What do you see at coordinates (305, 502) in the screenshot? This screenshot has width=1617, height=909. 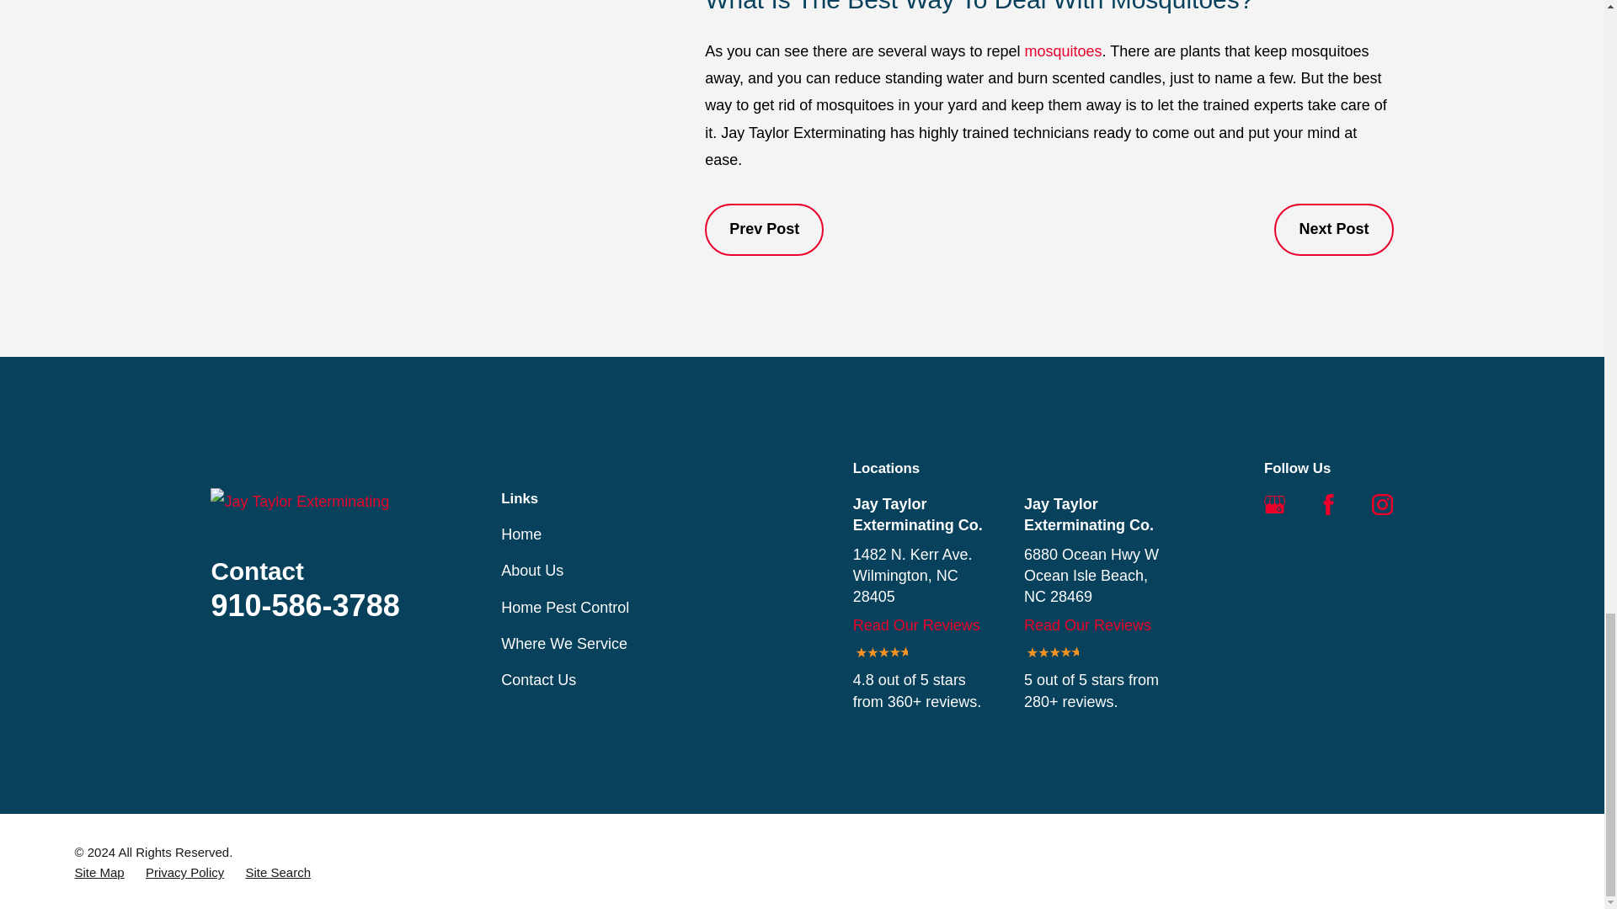 I see `Home` at bounding box center [305, 502].